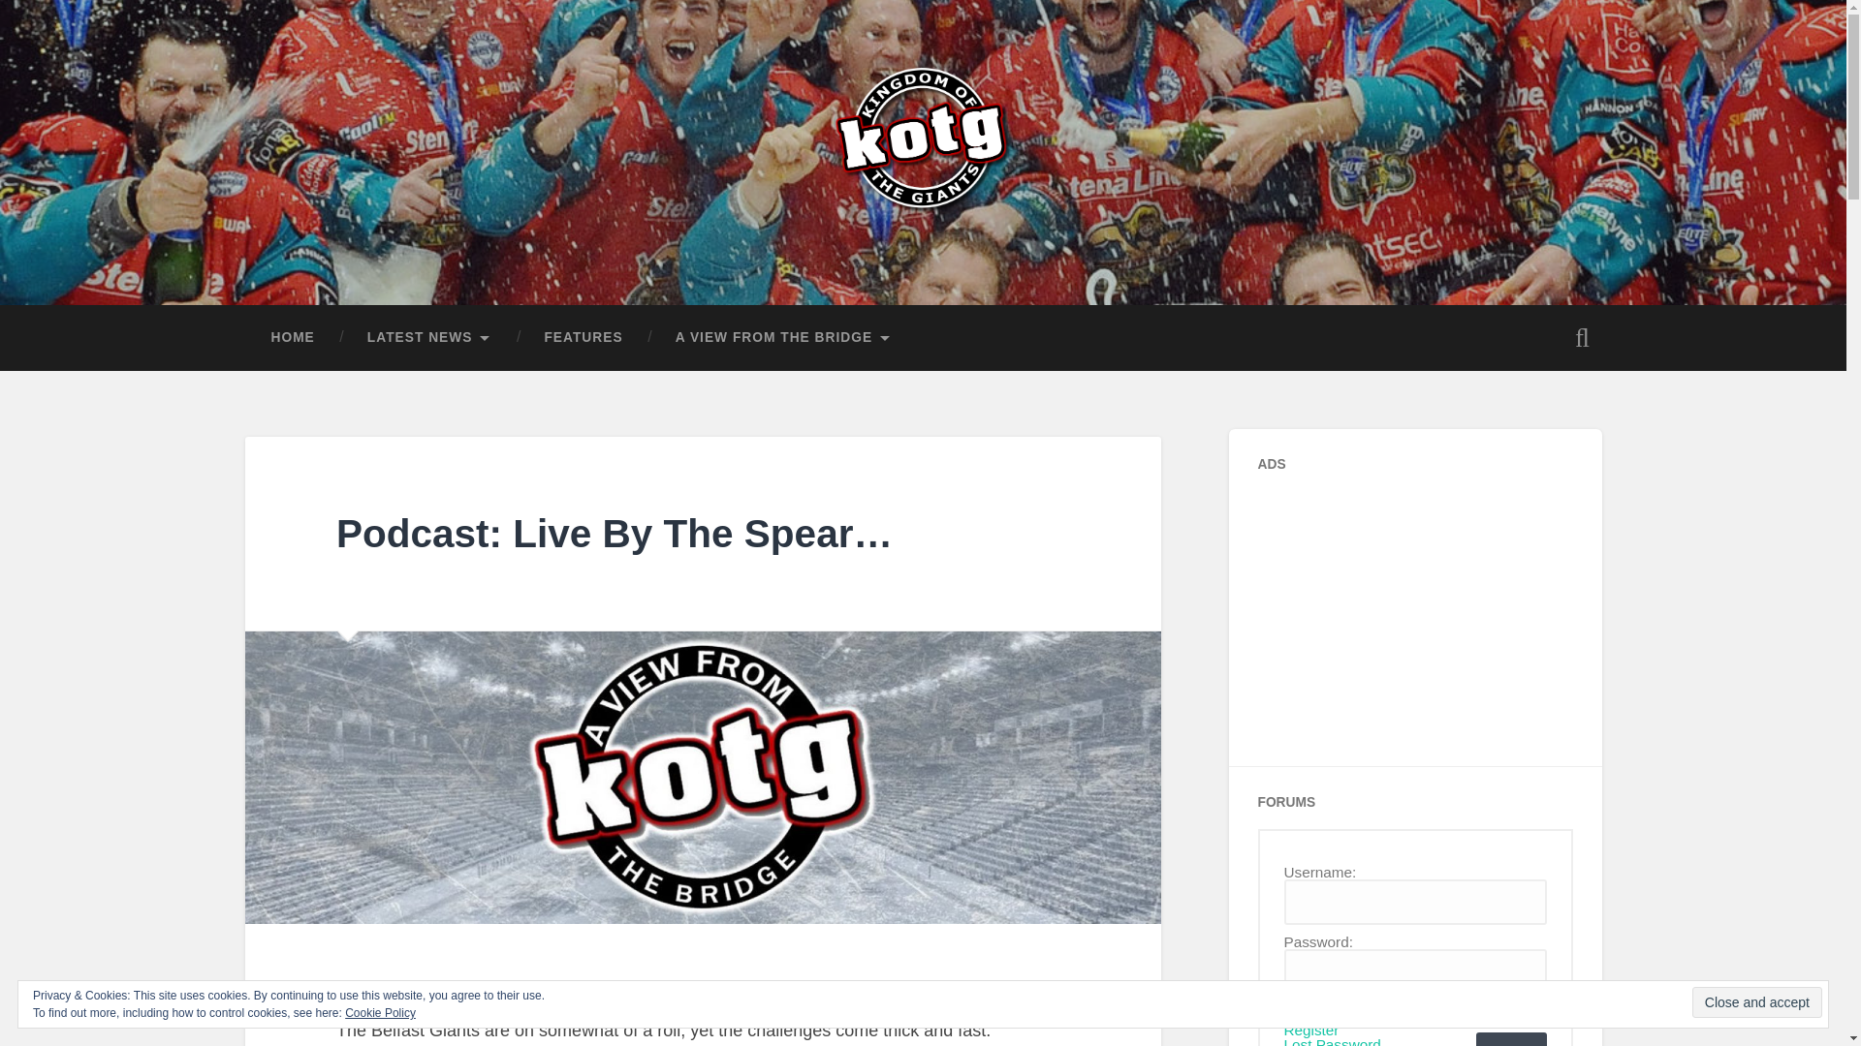  Describe the element at coordinates (1403, 612) in the screenshot. I see `Advertisement` at that location.